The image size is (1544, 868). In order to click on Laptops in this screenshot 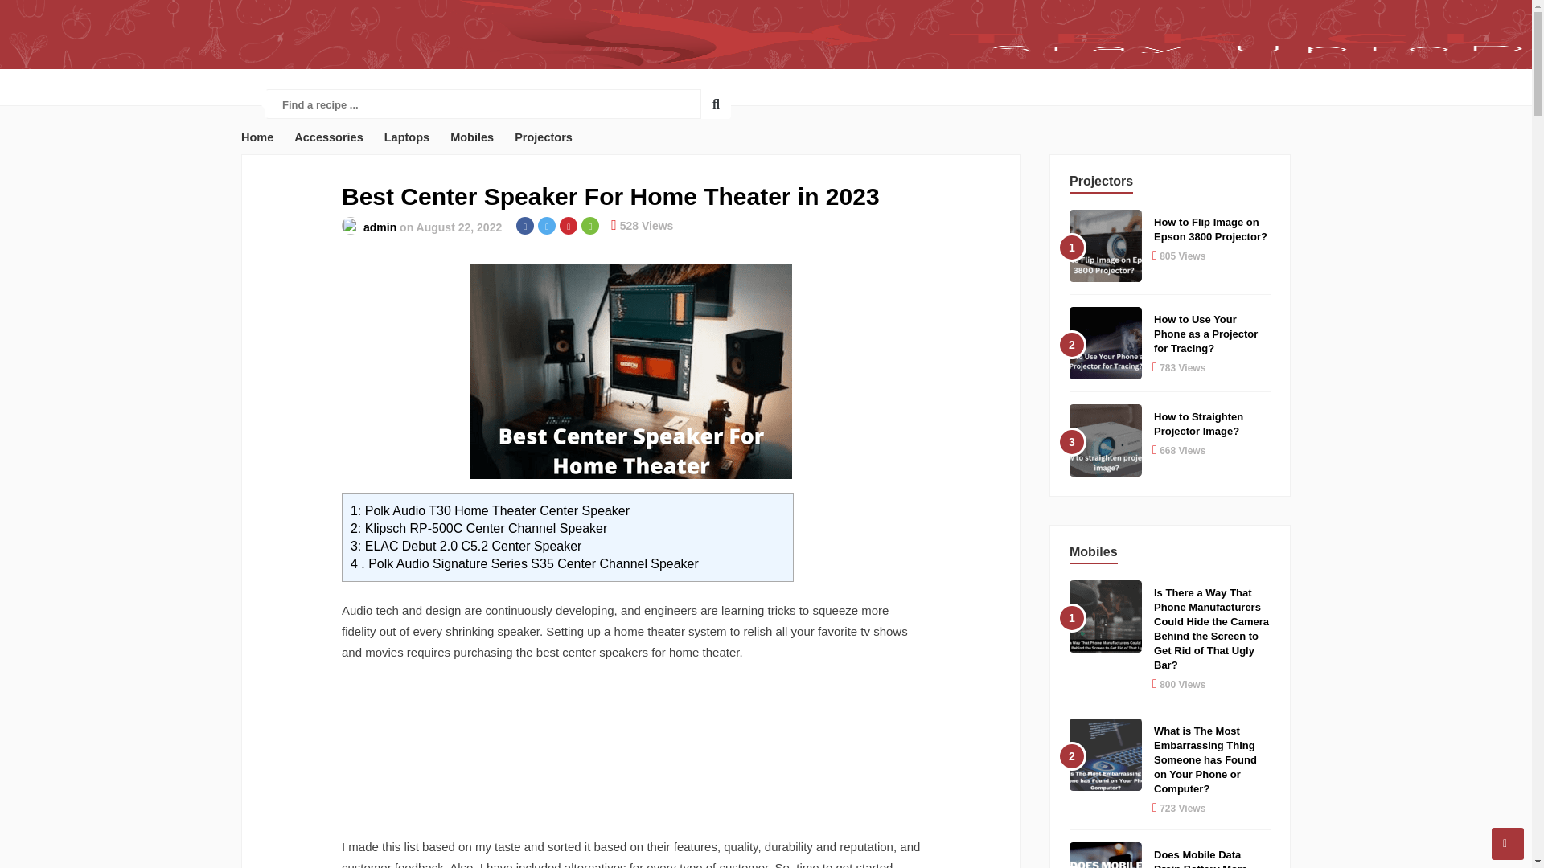, I will do `click(407, 137)`.